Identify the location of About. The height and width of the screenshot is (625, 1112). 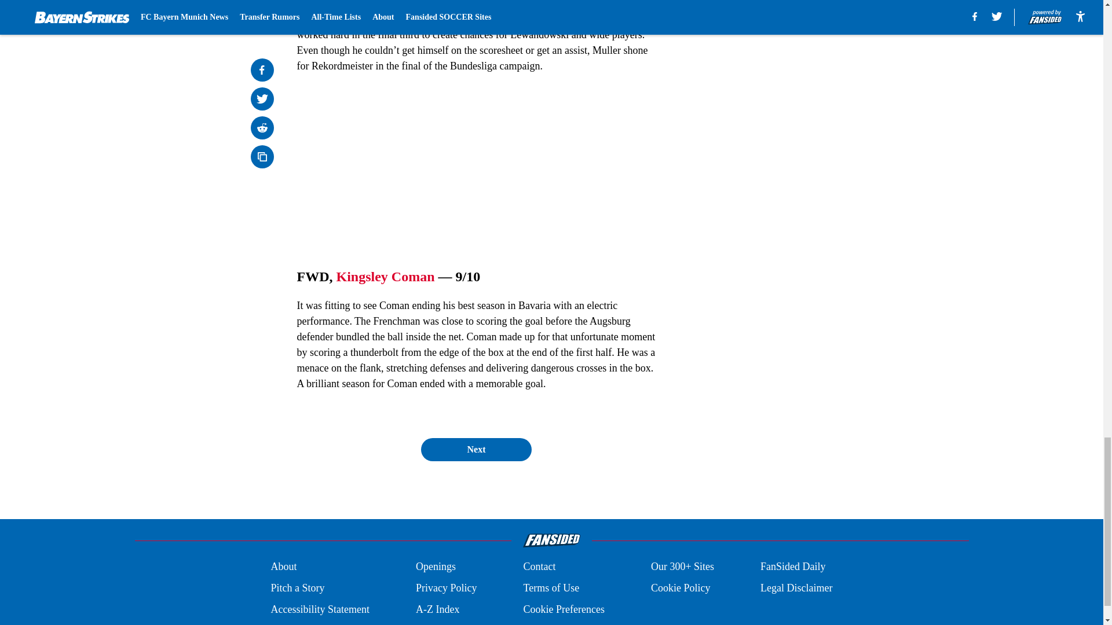
(283, 566).